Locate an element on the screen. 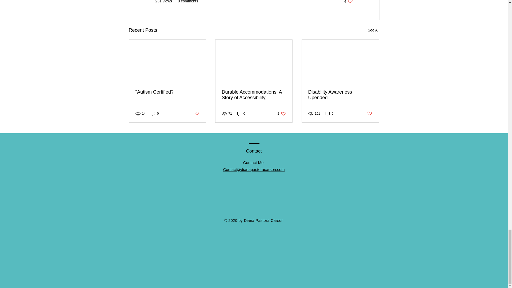 The image size is (512, 288). 0 is located at coordinates (348, 2).